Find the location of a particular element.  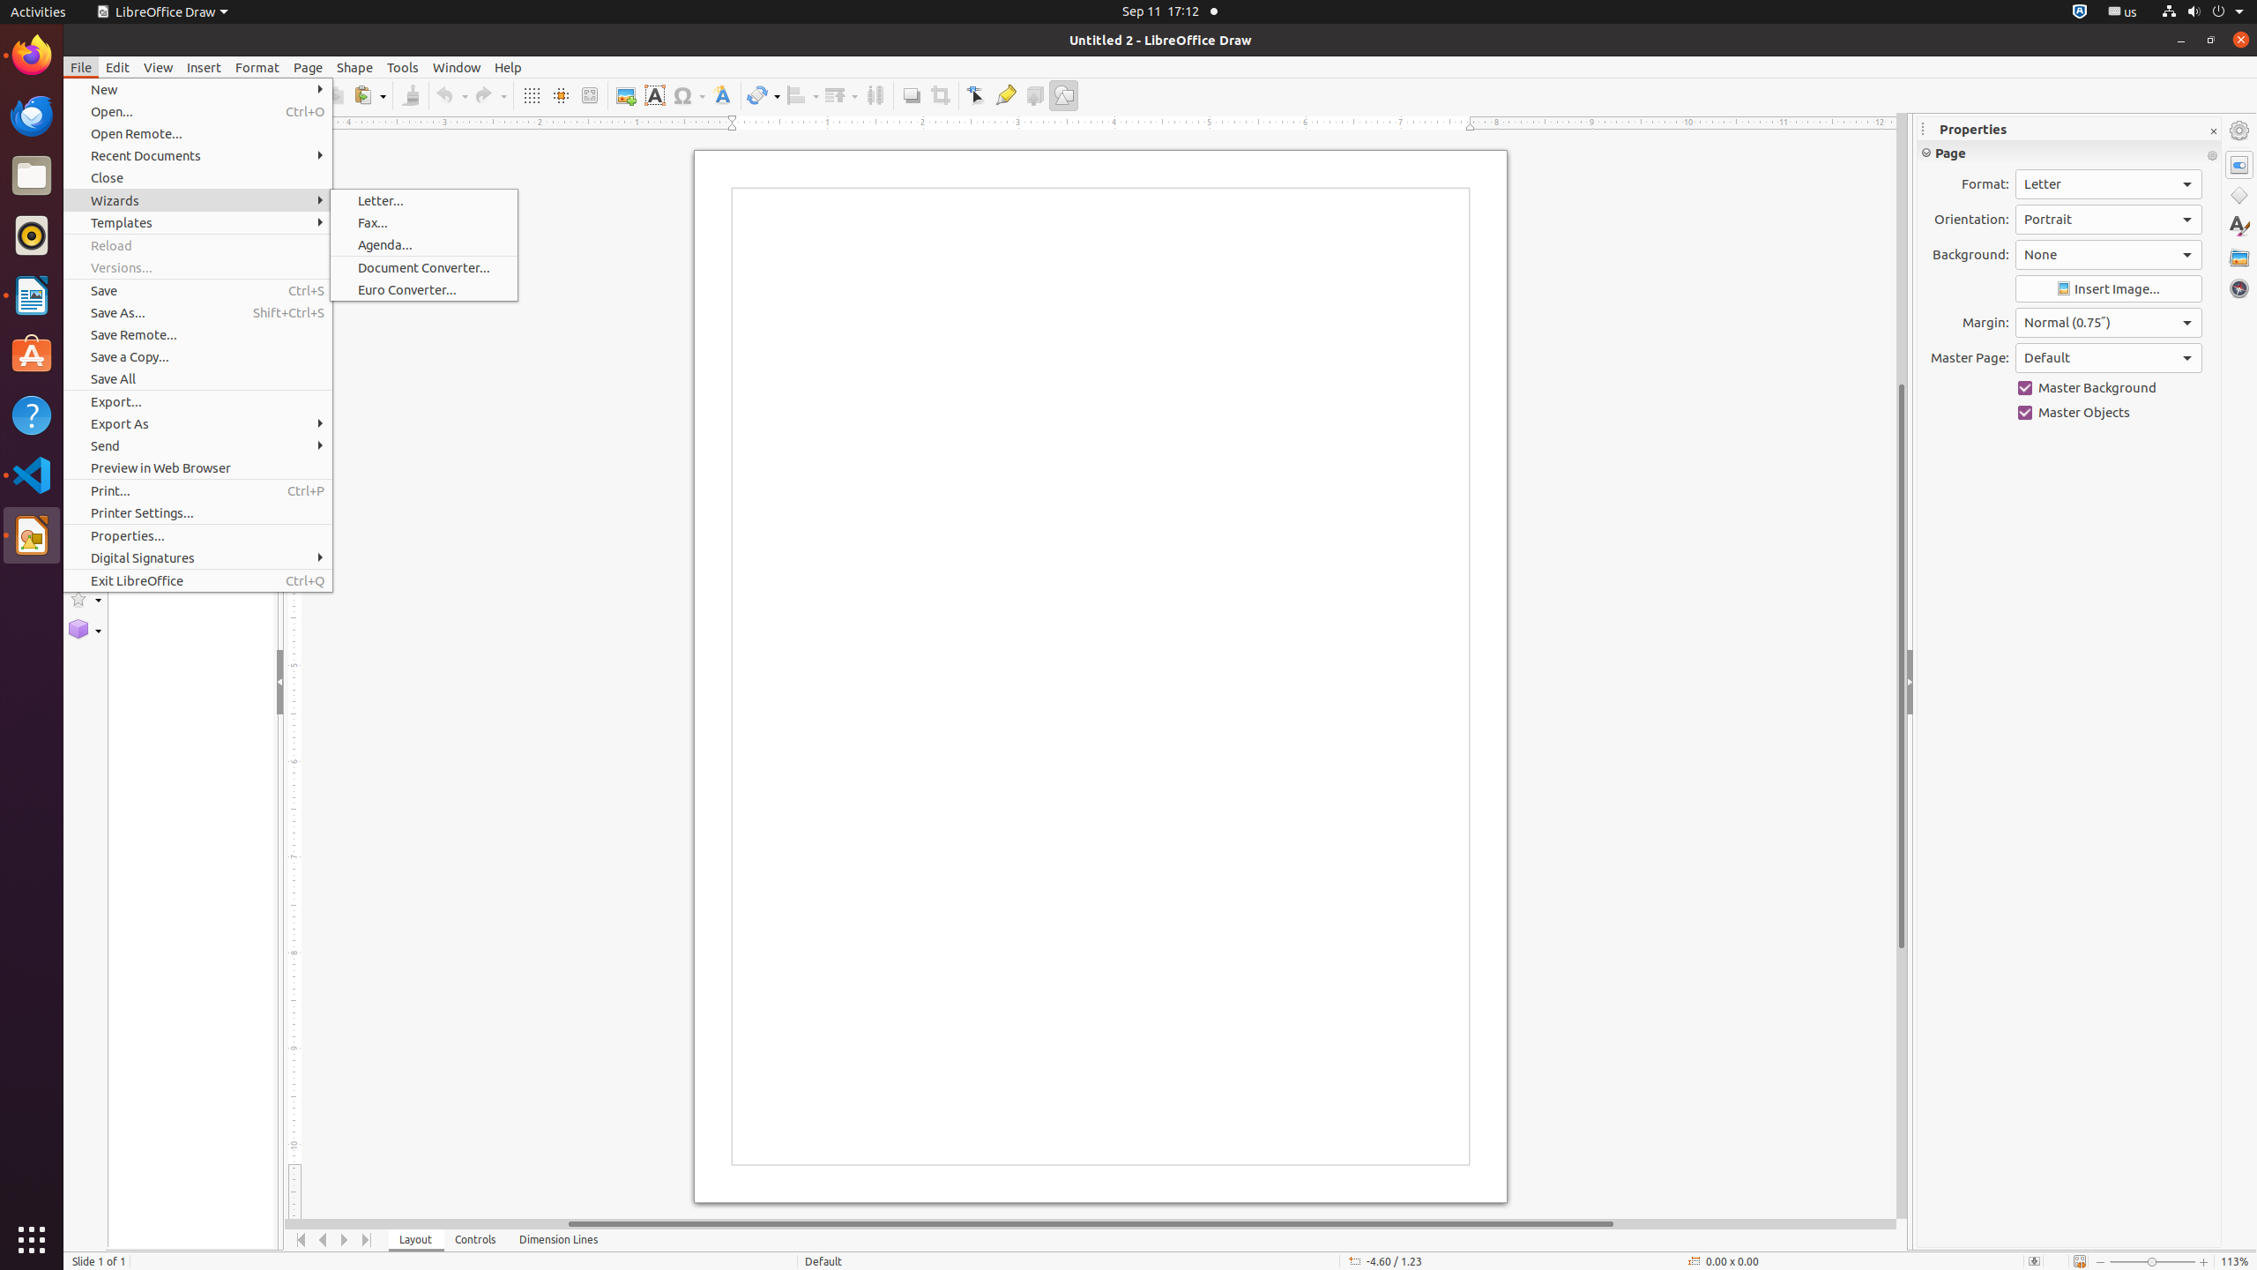

Preview in Web Browser is located at coordinates (197, 467).